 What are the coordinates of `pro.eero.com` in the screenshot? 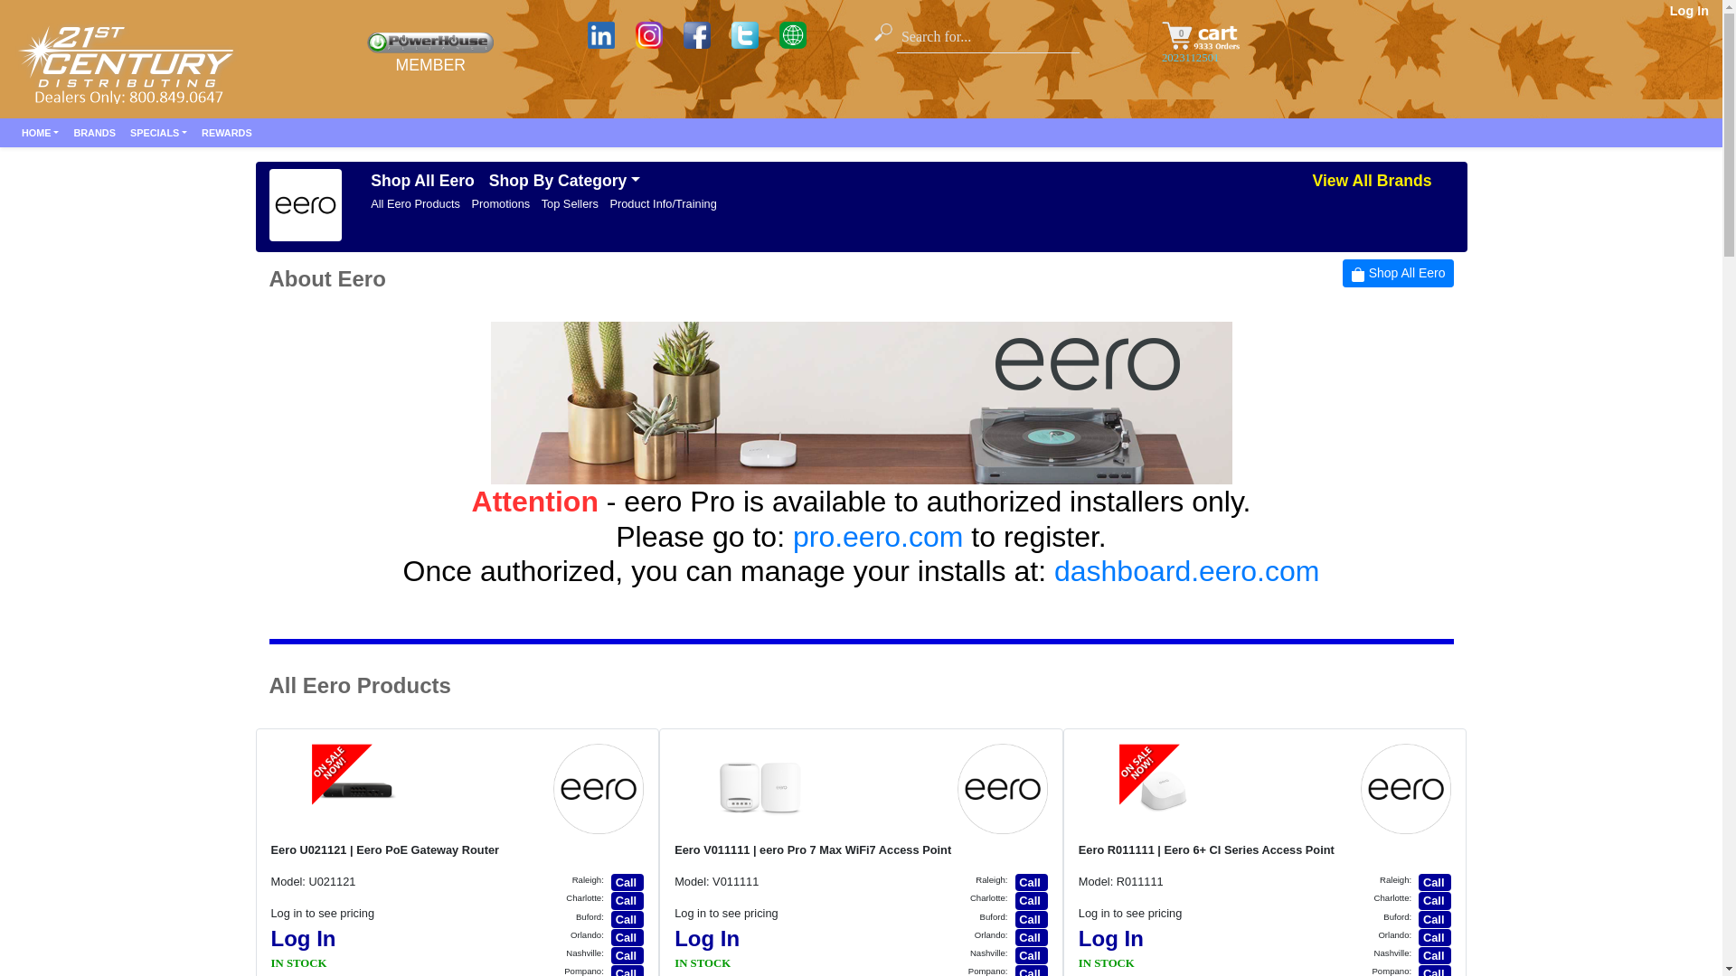 It's located at (879, 537).